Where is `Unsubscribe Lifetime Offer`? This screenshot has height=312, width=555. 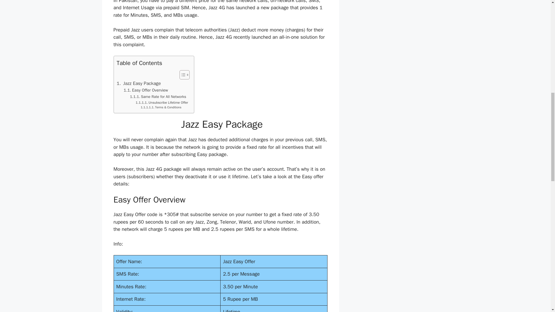
Unsubscribe Lifetime Offer is located at coordinates (162, 103).